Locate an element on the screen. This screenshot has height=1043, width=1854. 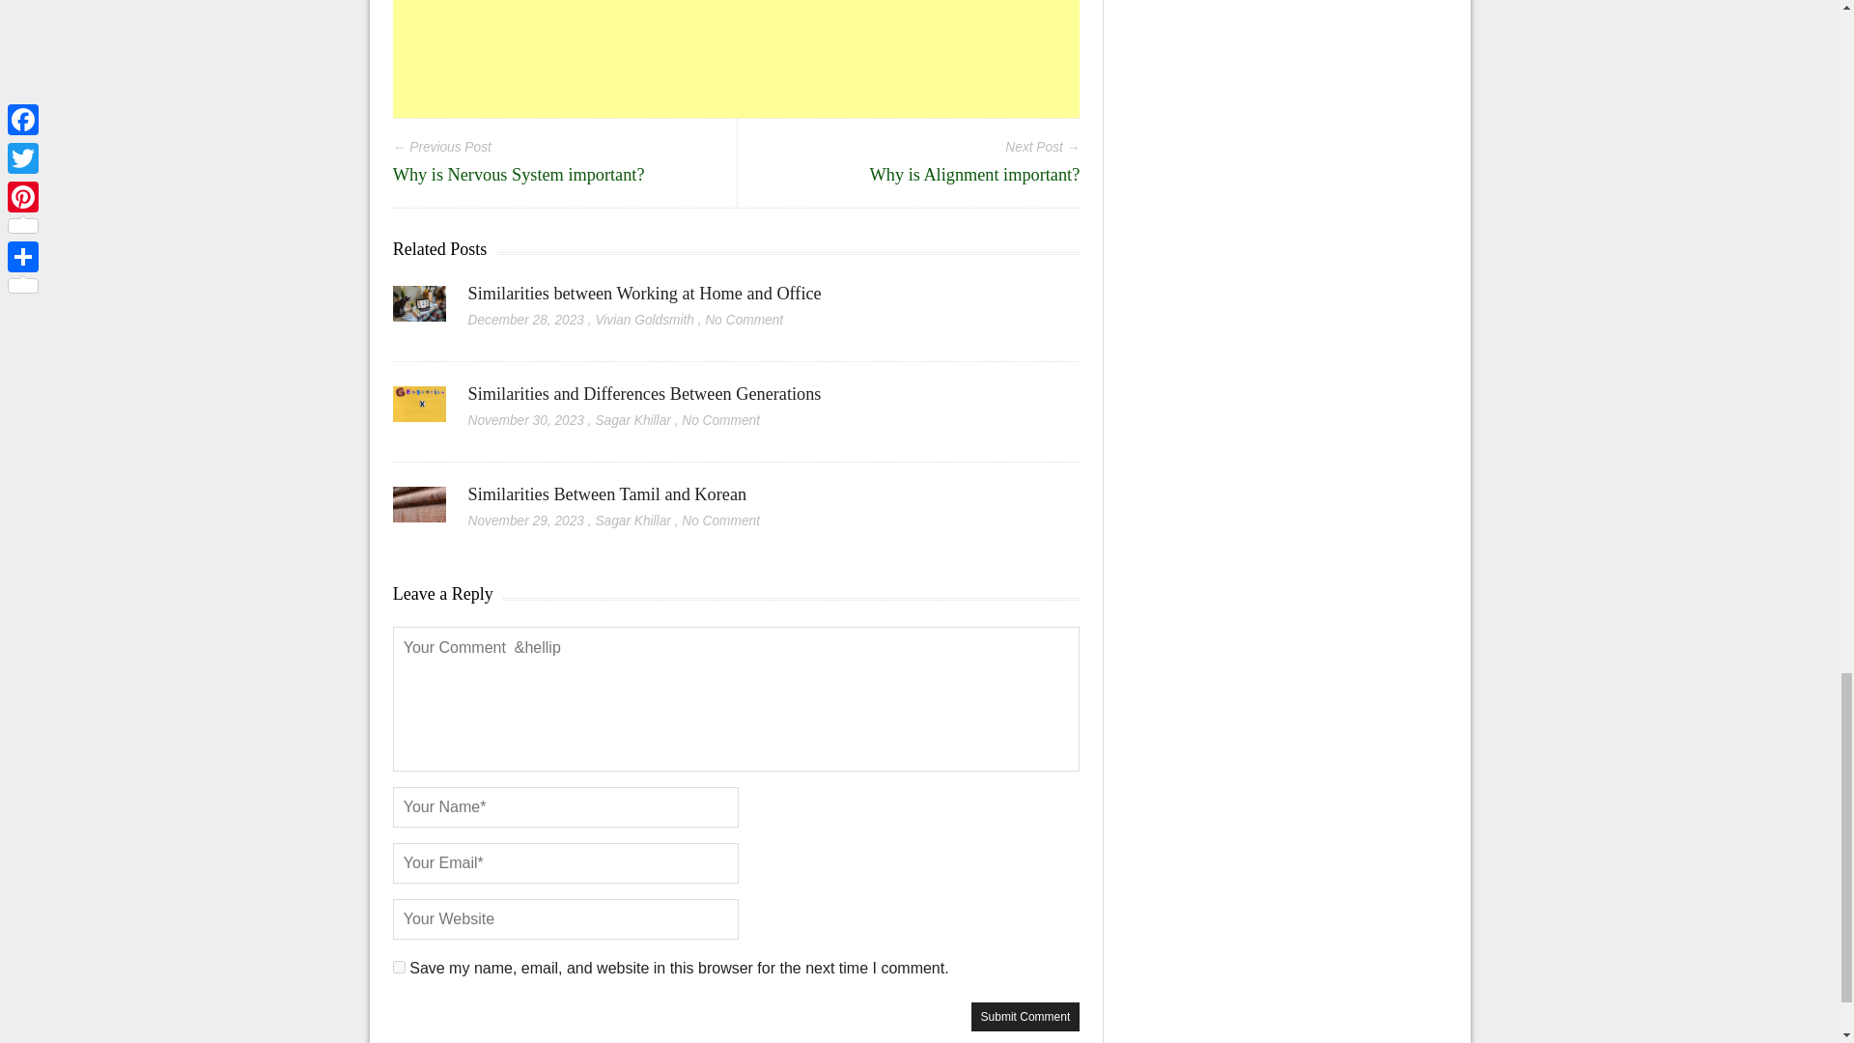
Posts by Sagar Khillar is located at coordinates (632, 419).